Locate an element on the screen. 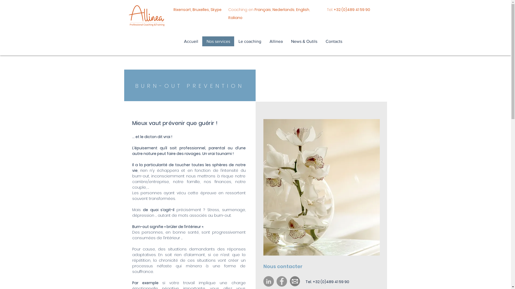 Image resolution: width=515 pixels, height=289 pixels. Nos services is located at coordinates (218, 41).